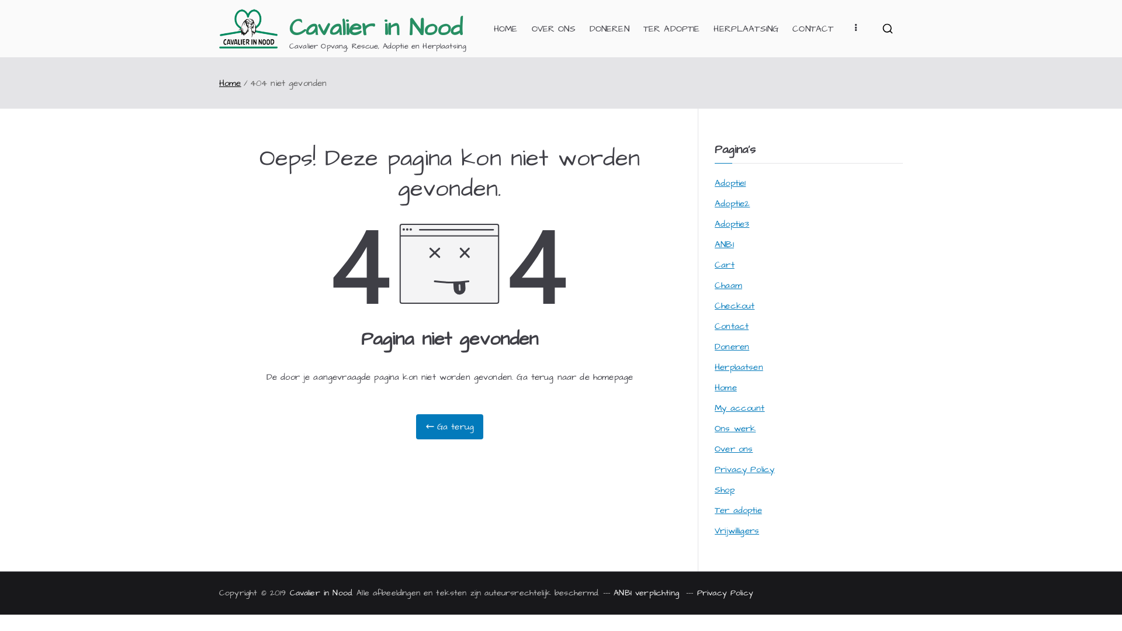 The height and width of the screenshot is (631, 1122). What do you see at coordinates (740, 408) in the screenshot?
I see `My account` at bounding box center [740, 408].